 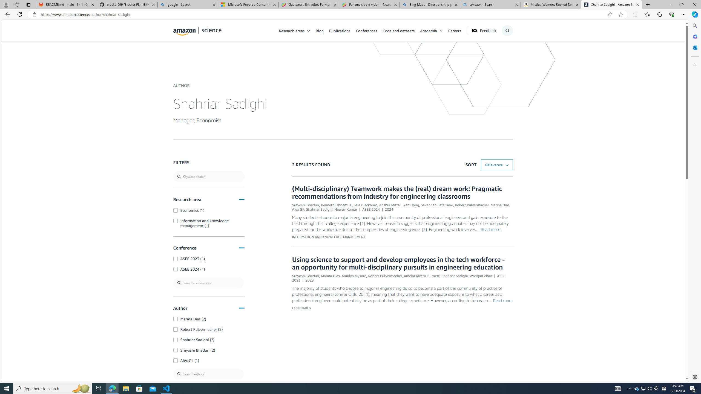 What do you see at coordinates (350, 15) in the screenshot?
I see `App bar` at bounding box center [350, 15].